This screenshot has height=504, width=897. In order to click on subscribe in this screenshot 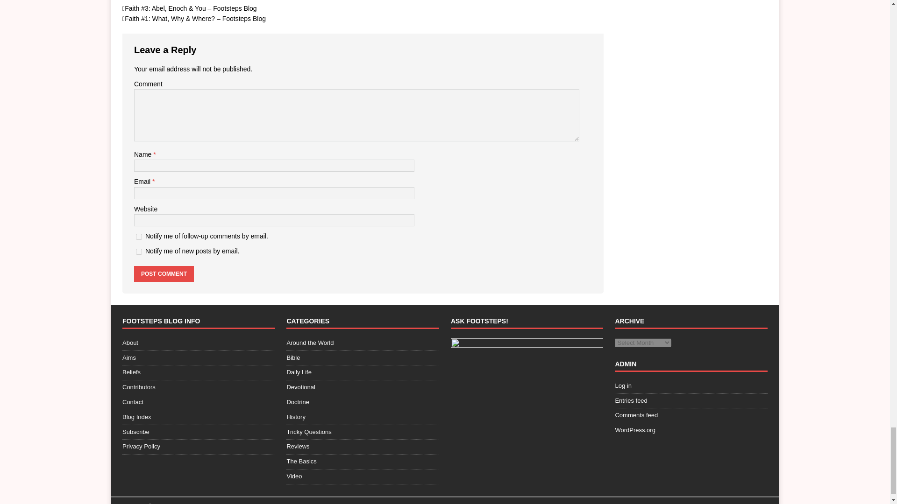, I will do `click(139, 237)`.